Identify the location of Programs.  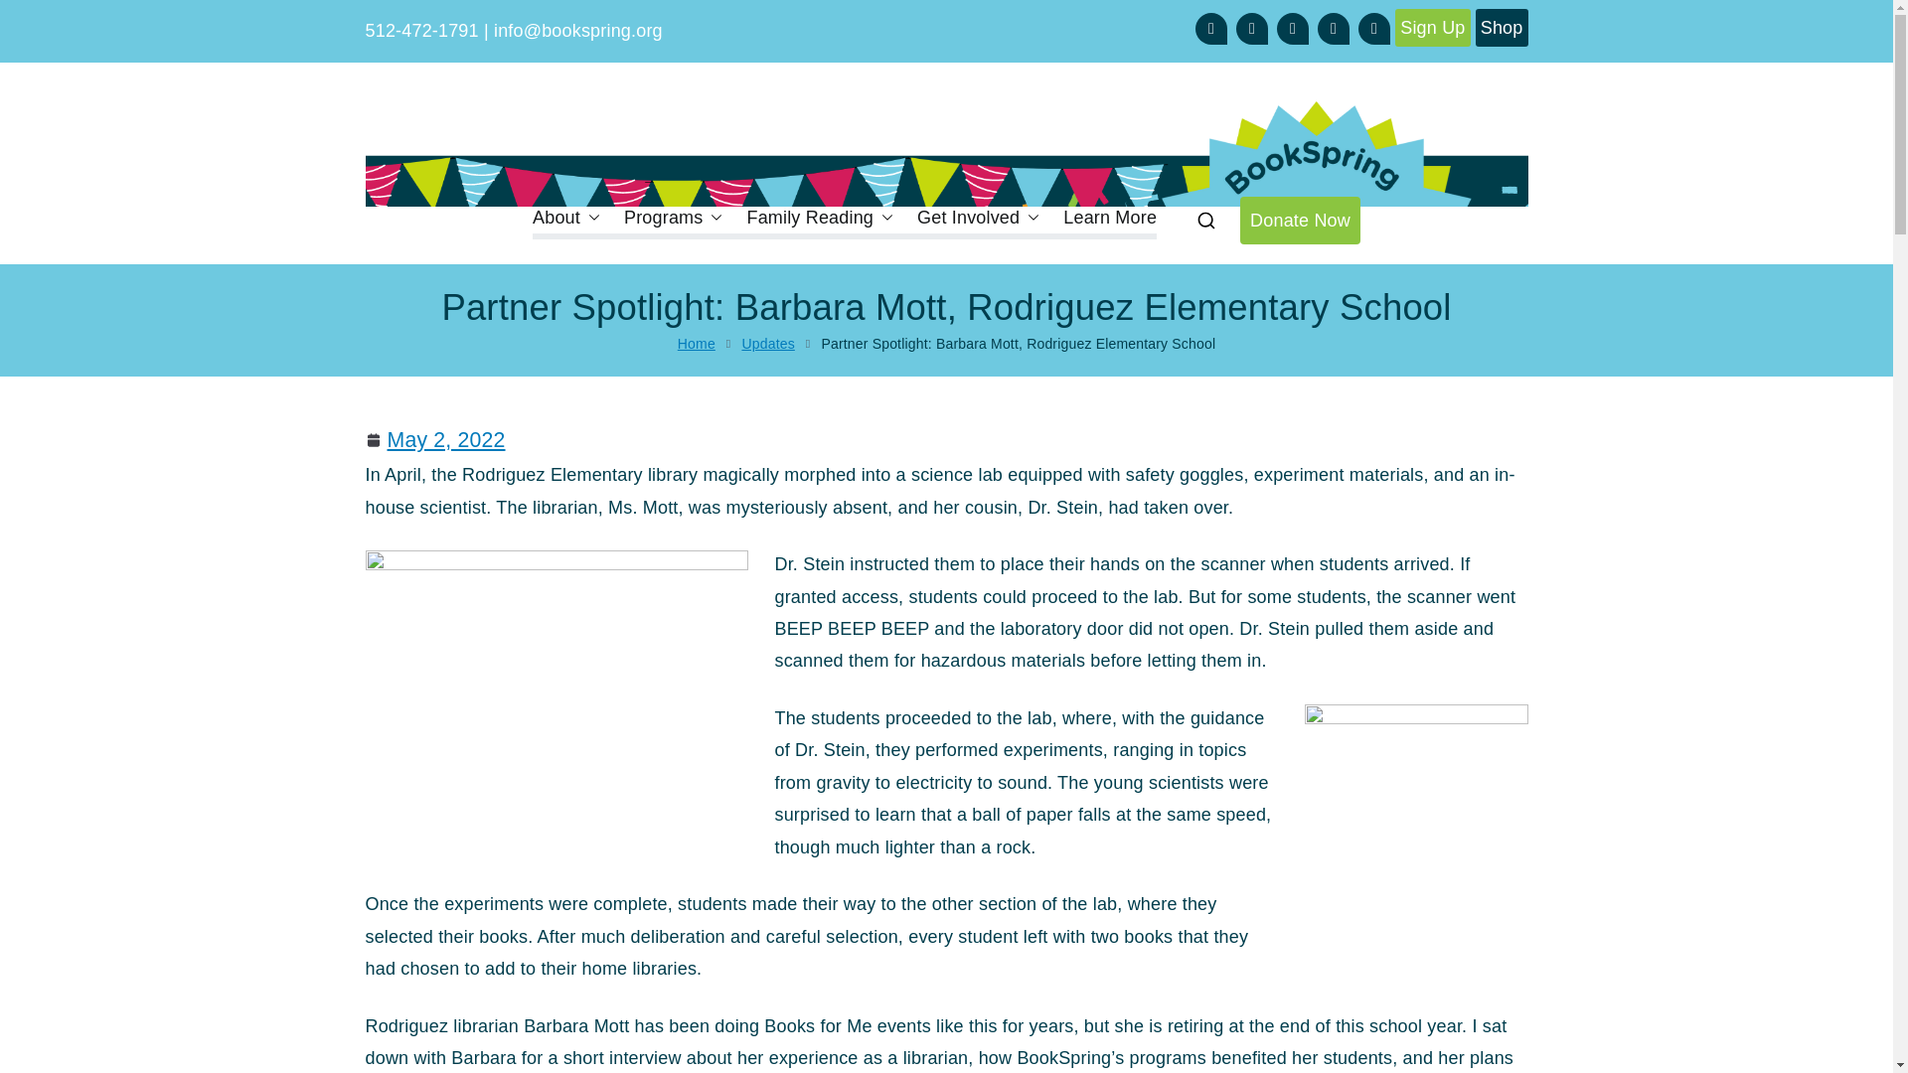
(673, 218).